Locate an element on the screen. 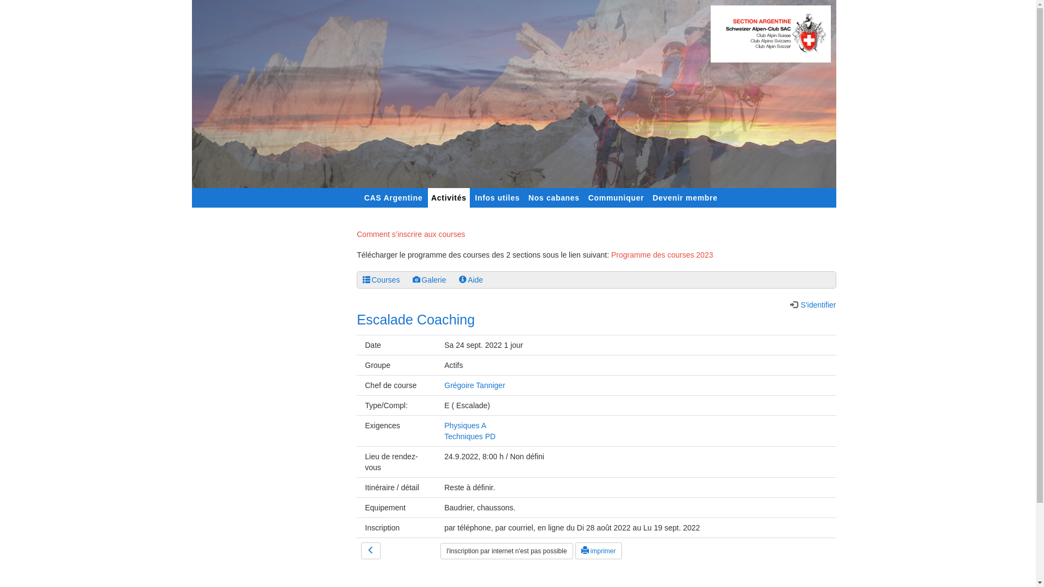 This screenshot has height=587, width=1044. Devenir membre is located at coordinates (685, 198).